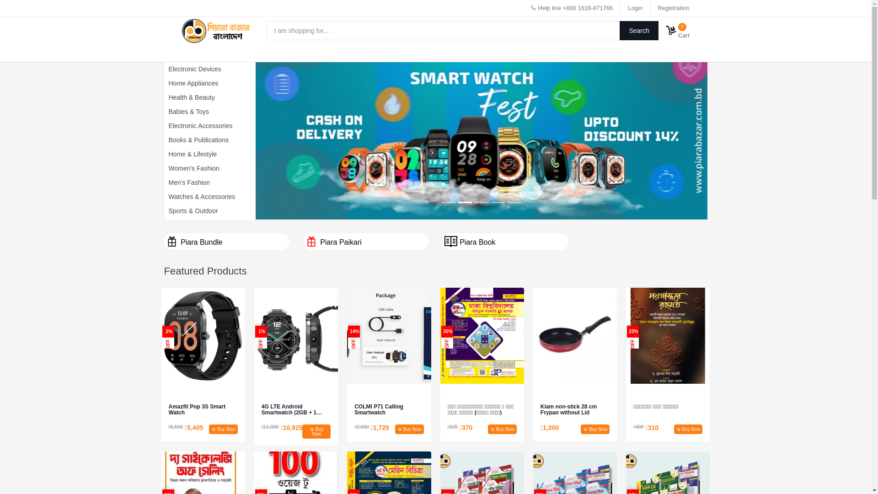 The height and width of the screenshot is (494, 878). What do you see at coordinates (502, 429) in the screenshot?
I see `Buy Now` at bounding box center [502, 429].